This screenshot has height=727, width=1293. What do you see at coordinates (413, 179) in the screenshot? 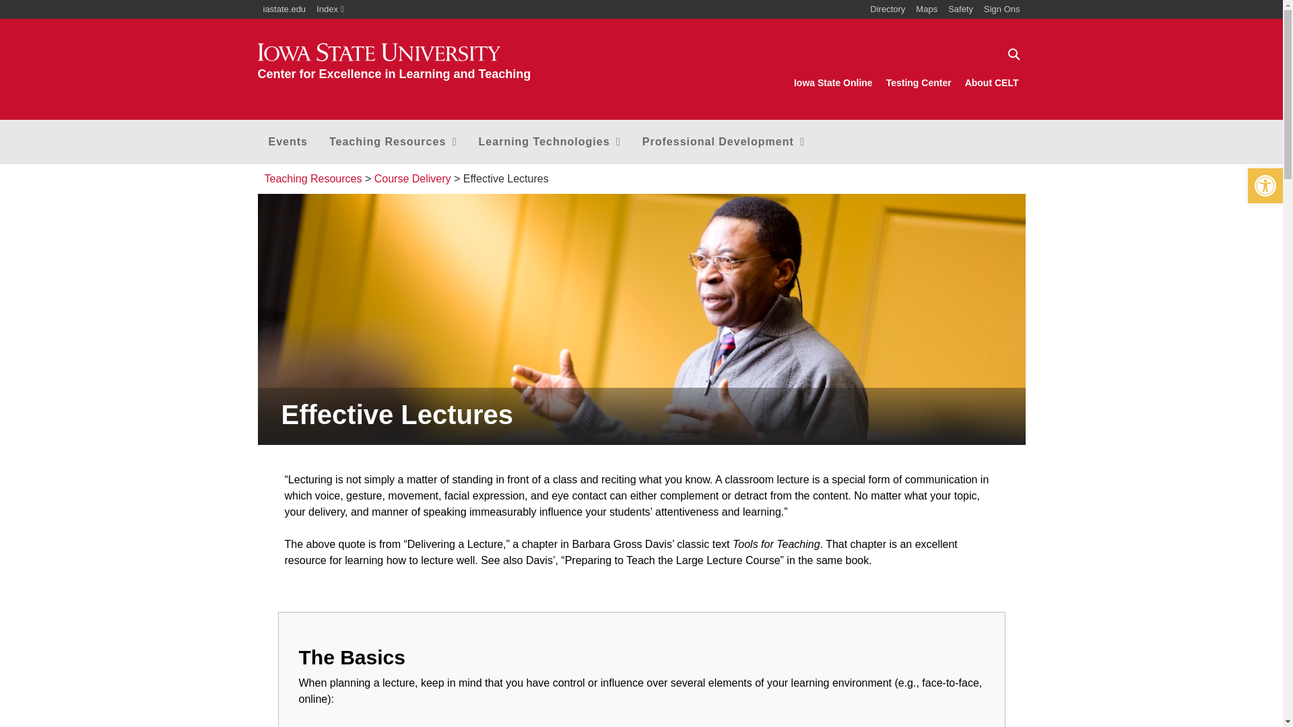
I see `Go to Course Delivery.` at bounding box center [413, 179].